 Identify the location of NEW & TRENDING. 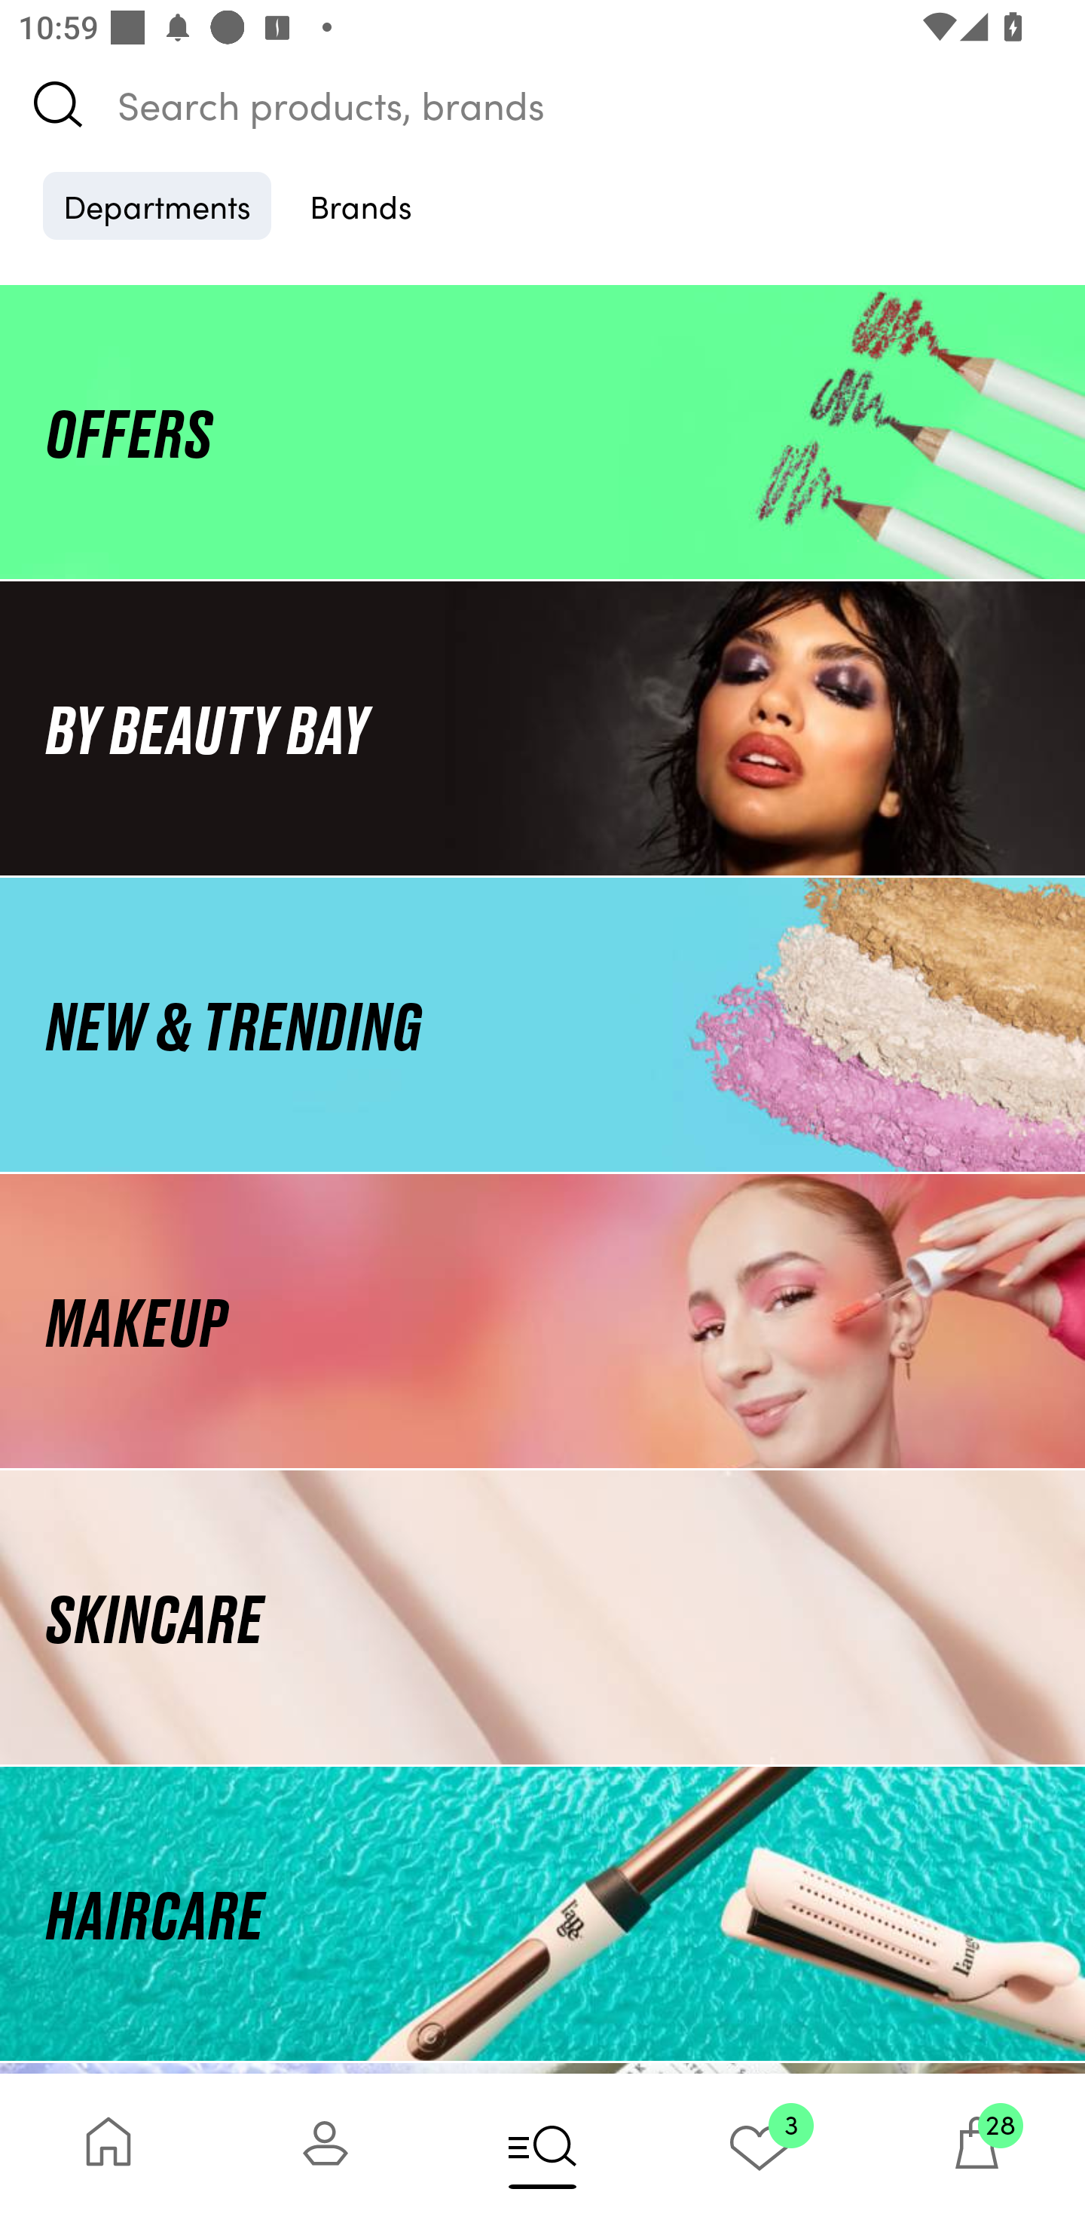
(542, 1024).